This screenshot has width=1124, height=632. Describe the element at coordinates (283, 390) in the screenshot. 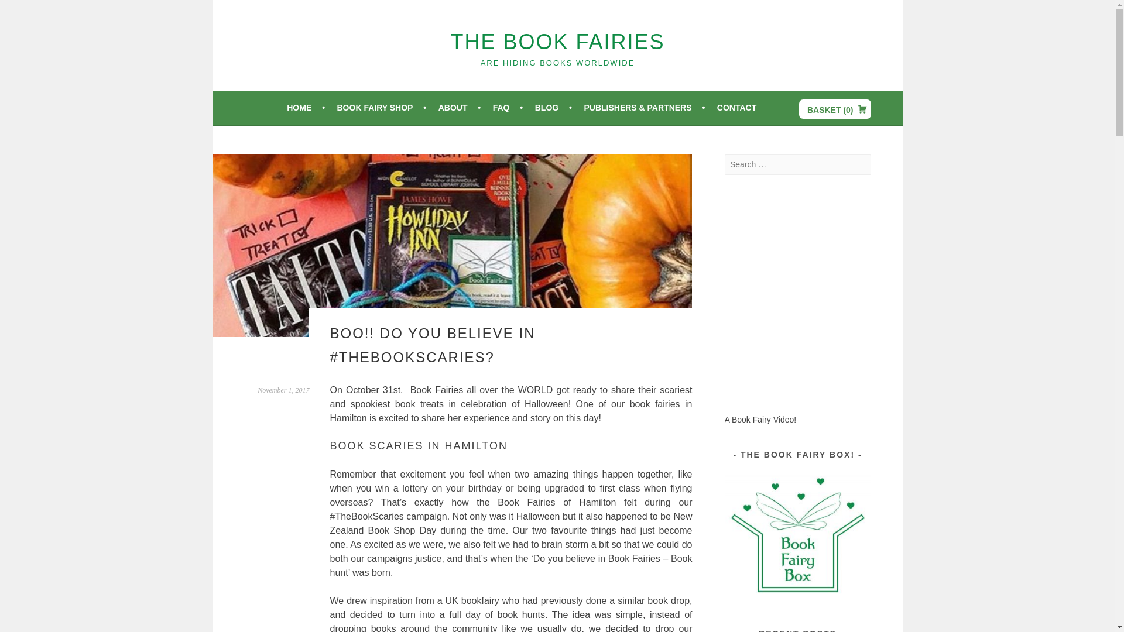

I see `November 1, 2017` at that location.